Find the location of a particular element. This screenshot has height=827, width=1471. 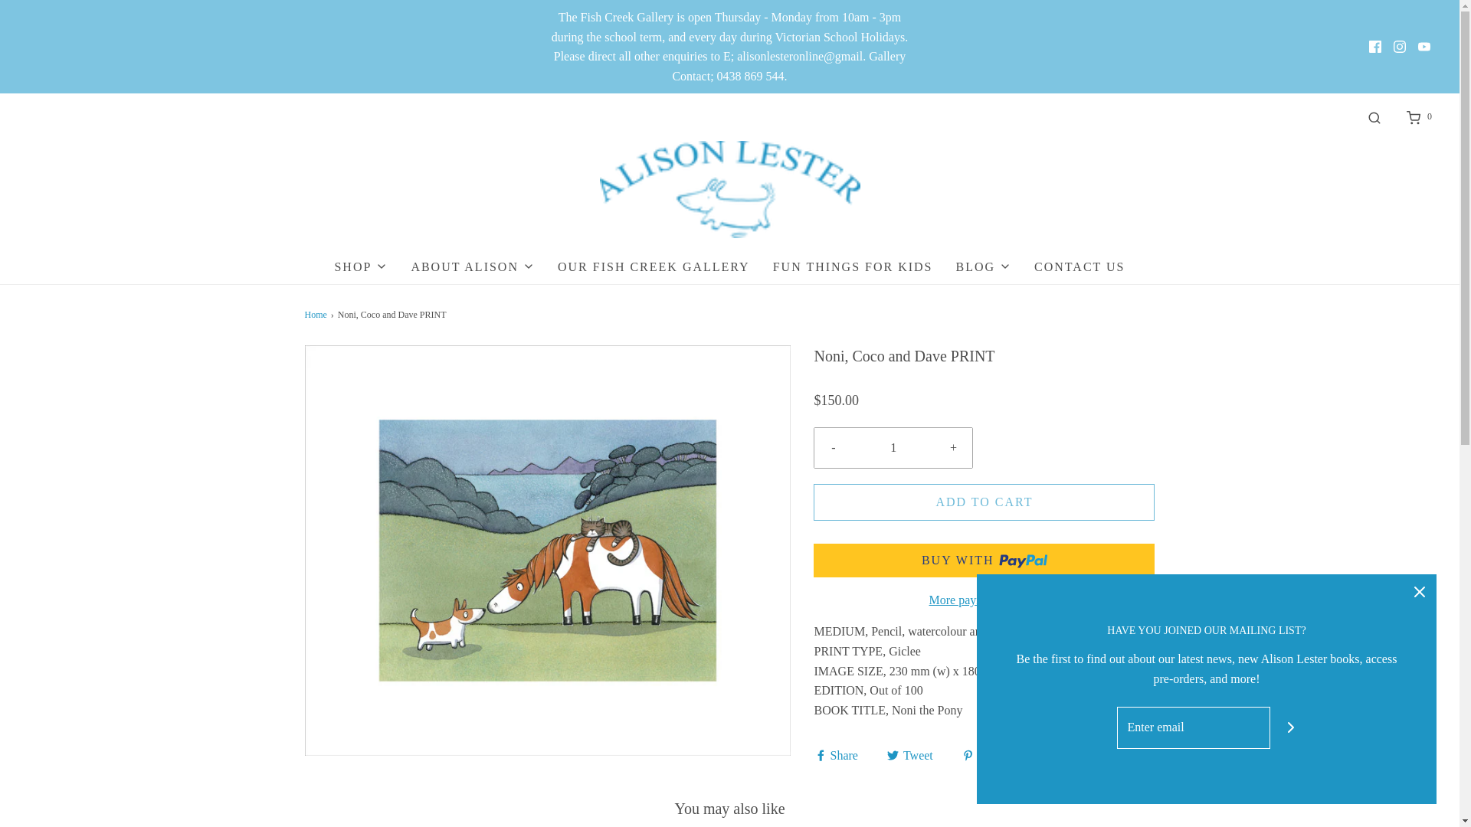

Back to the frontpage is located at coordinates (317, 315).